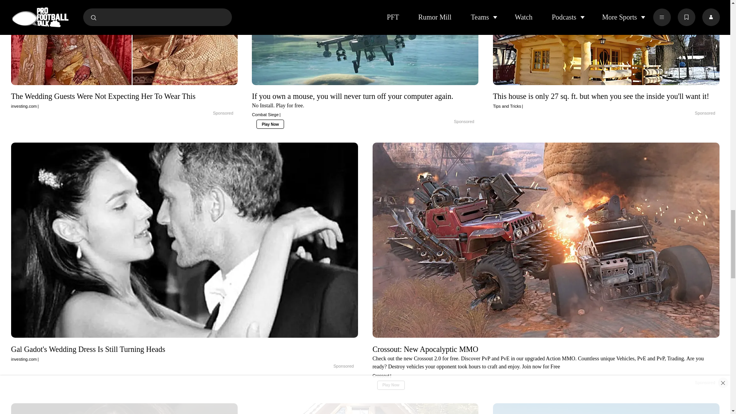 Image resolution: width=736 pixels, height=414 pixels. Describe the element at coordinates (205, 113) in the screenshot. I see `The Wedding Guests Were Not Expecting Her To Wear This` at that location.